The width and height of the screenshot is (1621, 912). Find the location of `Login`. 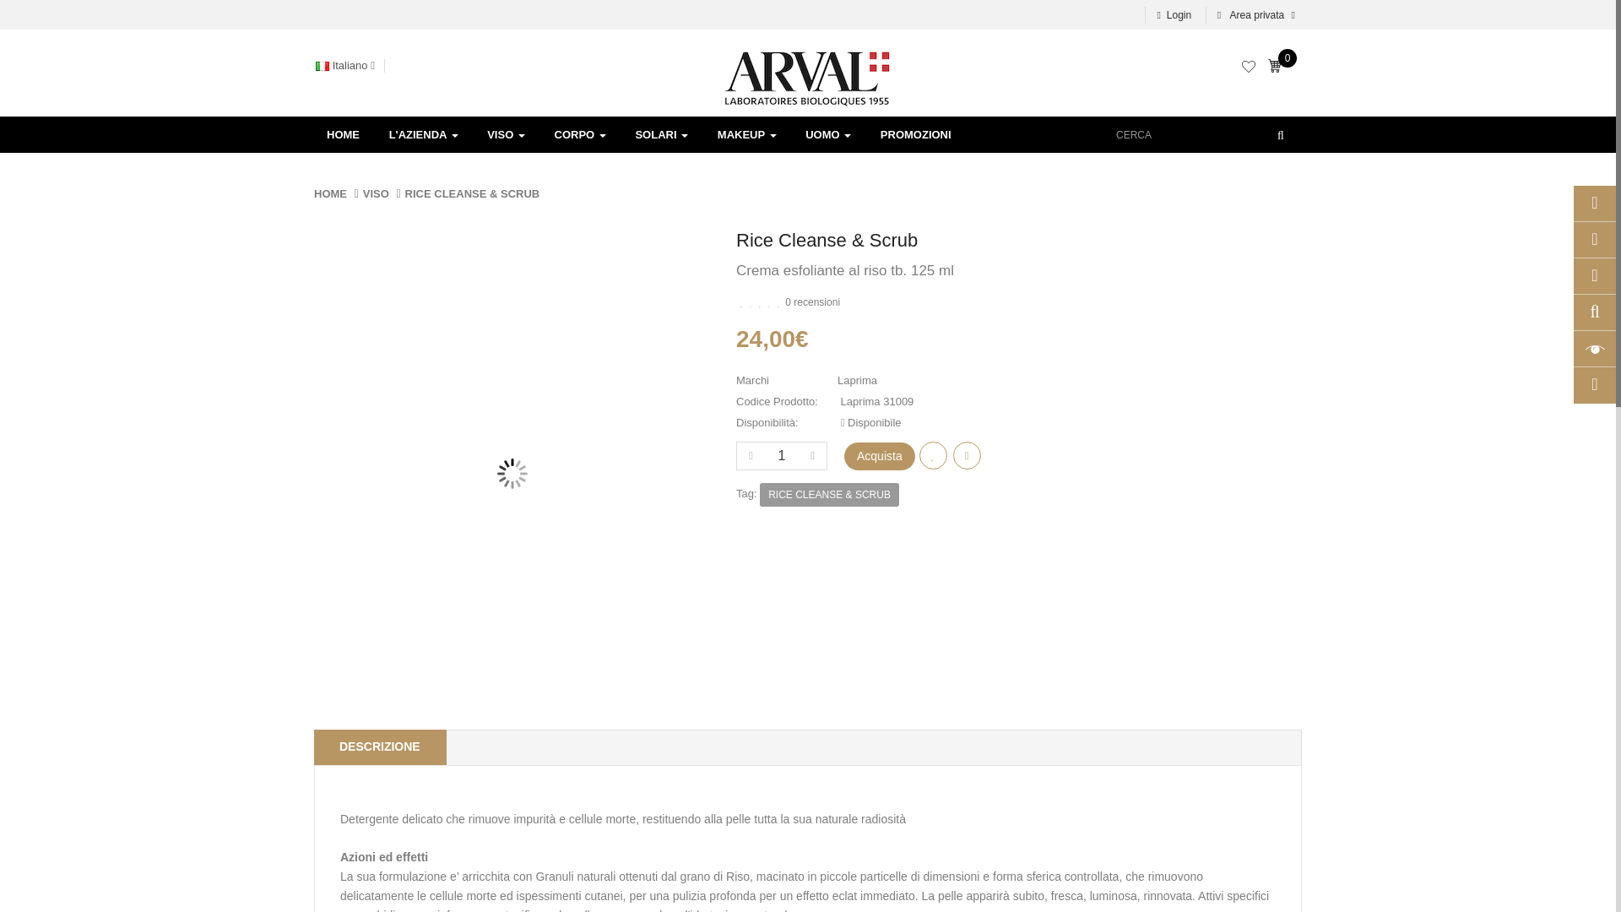

Login is located at coordinates (1174, 15).